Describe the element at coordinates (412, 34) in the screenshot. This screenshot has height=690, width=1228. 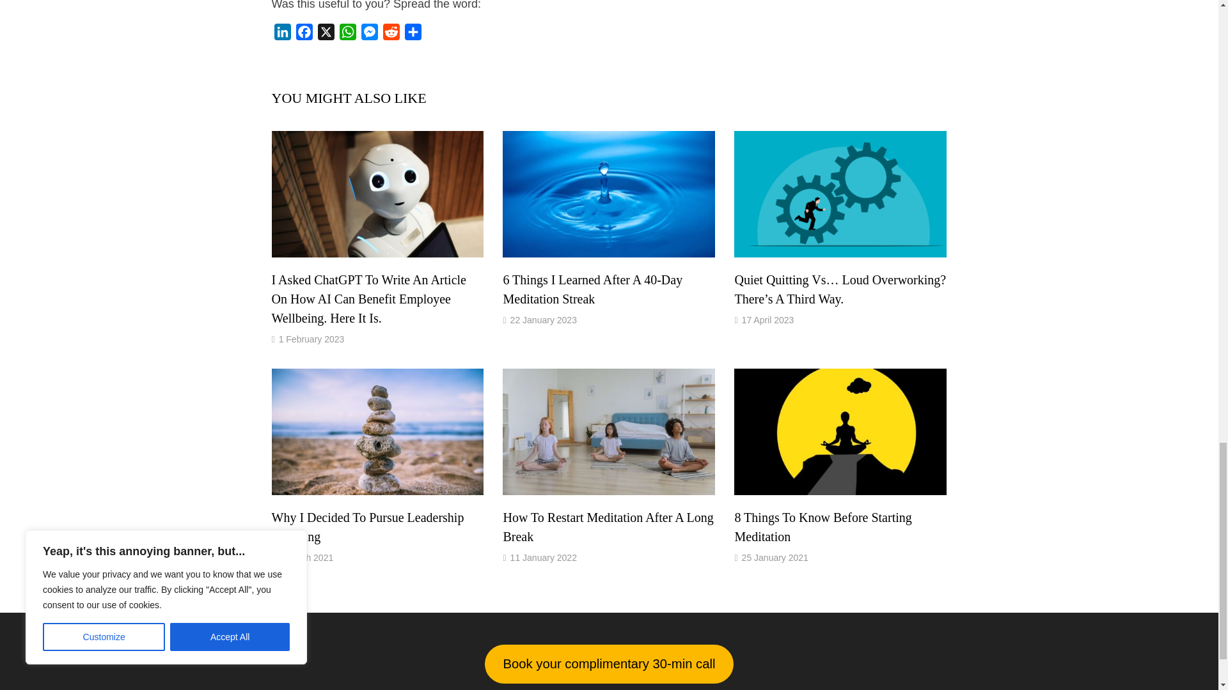
I see `Share` at that location.